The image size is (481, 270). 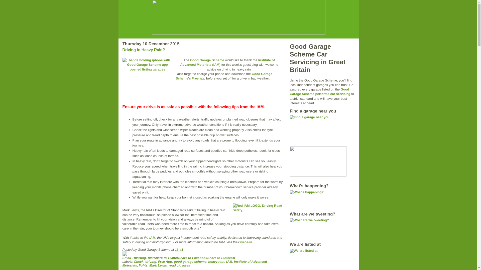 What do you see at coordinates (229, 261) in the screenshot?
I see `IAM` at bounding box center [229, 261].